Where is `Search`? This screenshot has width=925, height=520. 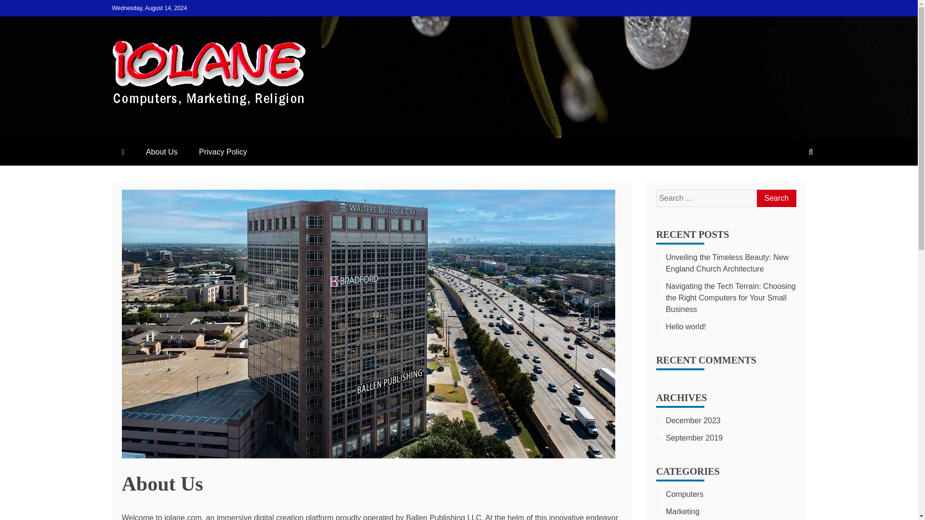
Search is located at coordinates (776, 198).